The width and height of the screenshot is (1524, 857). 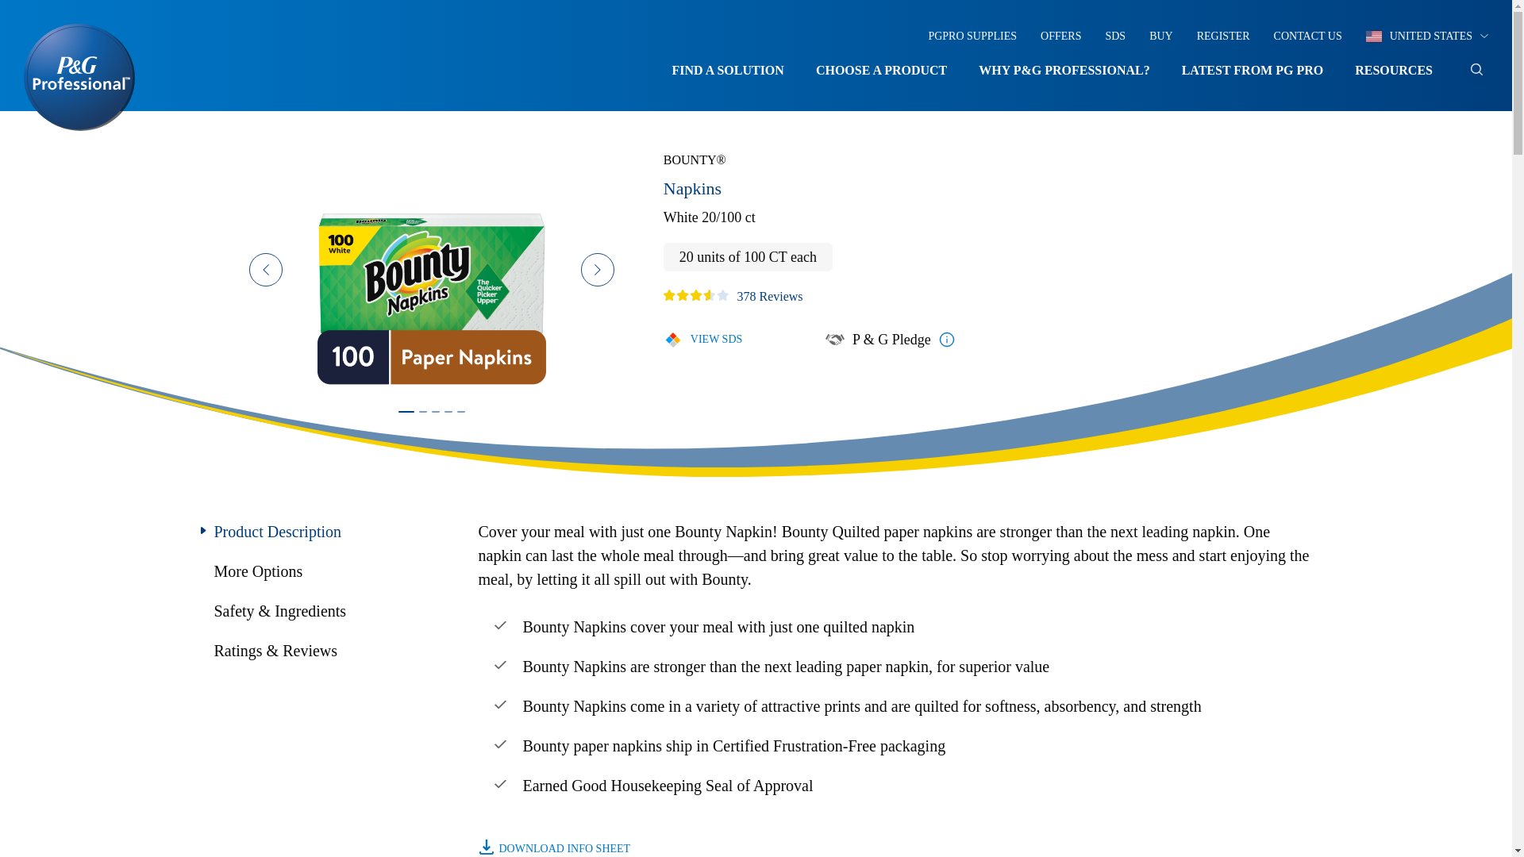 What do you see at coordinates (1253, 71) in the screenshot?
I see `LATEST FROM PG PRO` at bounding box center [1253, 71].